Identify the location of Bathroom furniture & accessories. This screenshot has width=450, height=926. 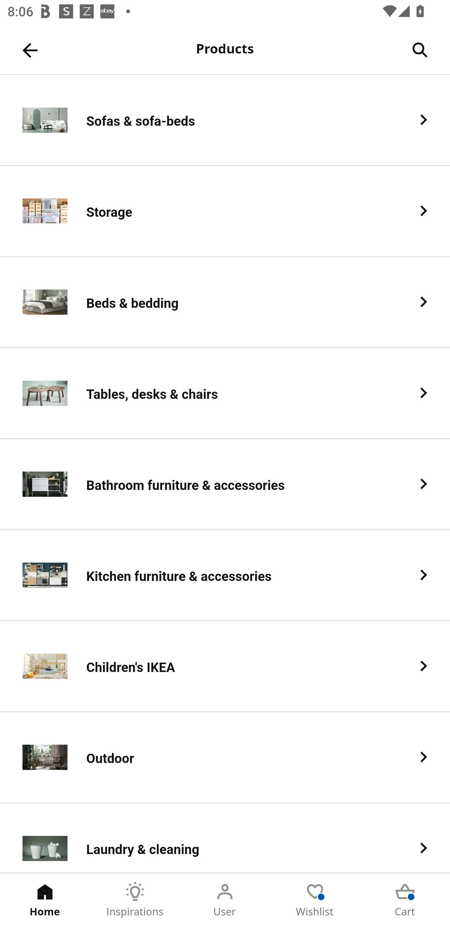
(225, 485).